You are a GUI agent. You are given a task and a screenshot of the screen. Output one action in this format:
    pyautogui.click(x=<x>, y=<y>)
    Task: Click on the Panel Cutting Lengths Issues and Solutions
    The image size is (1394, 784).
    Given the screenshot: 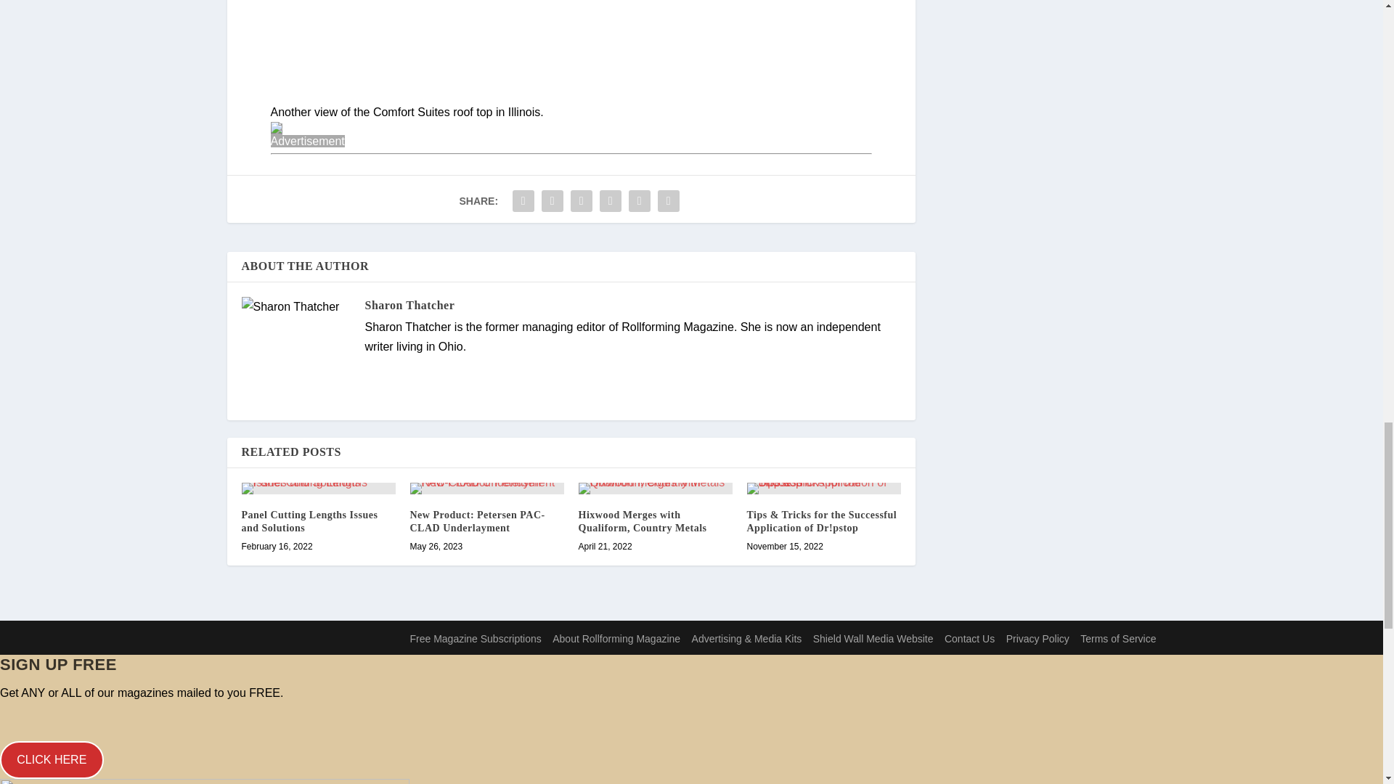 What is the action you would take?
    pyautogui.click(x=318, y=488)
    